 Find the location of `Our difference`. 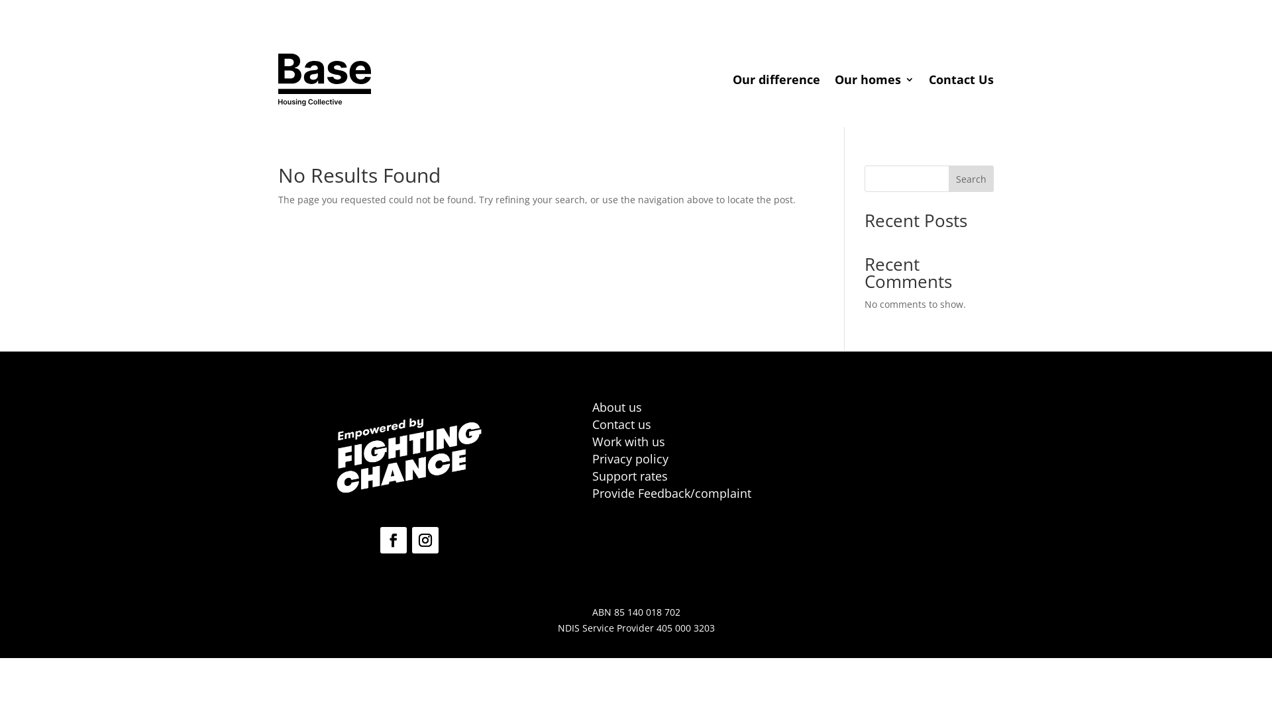

Our difference is located at coordinates (776, 79).